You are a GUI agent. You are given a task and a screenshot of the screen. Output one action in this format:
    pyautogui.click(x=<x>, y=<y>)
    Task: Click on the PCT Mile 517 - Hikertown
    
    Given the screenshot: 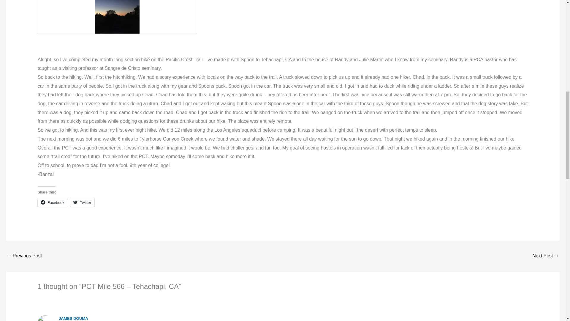 What is the action you would take?
    pyautogui.click(x=24, y=256)
    